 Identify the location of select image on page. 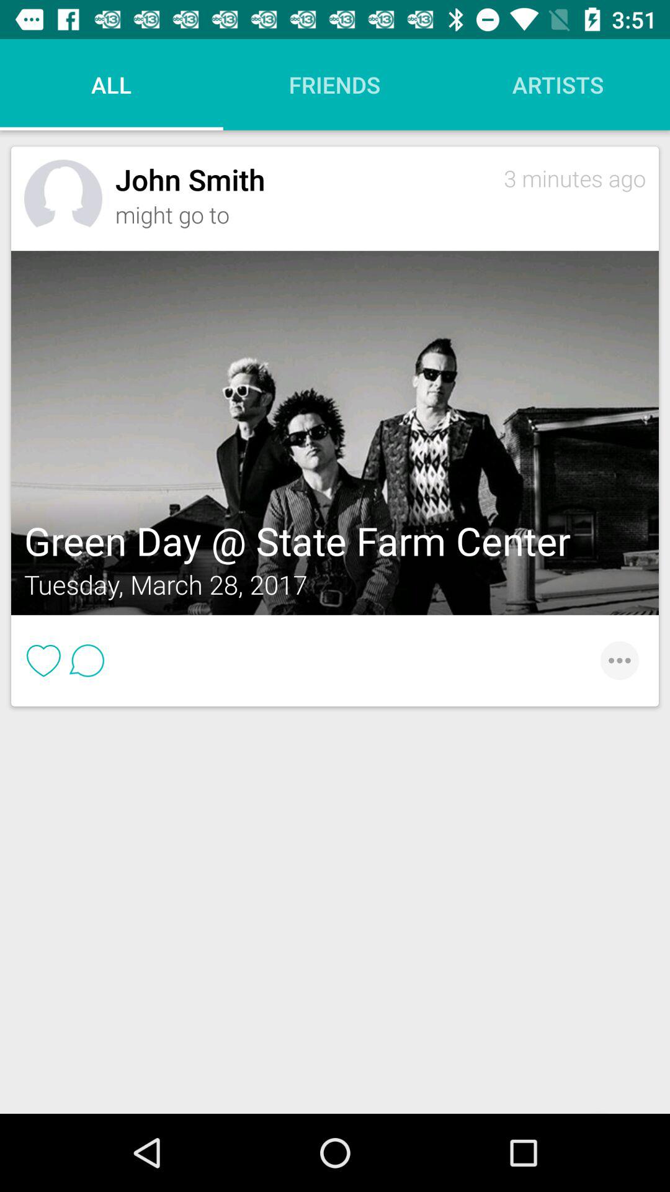
(335, 432).